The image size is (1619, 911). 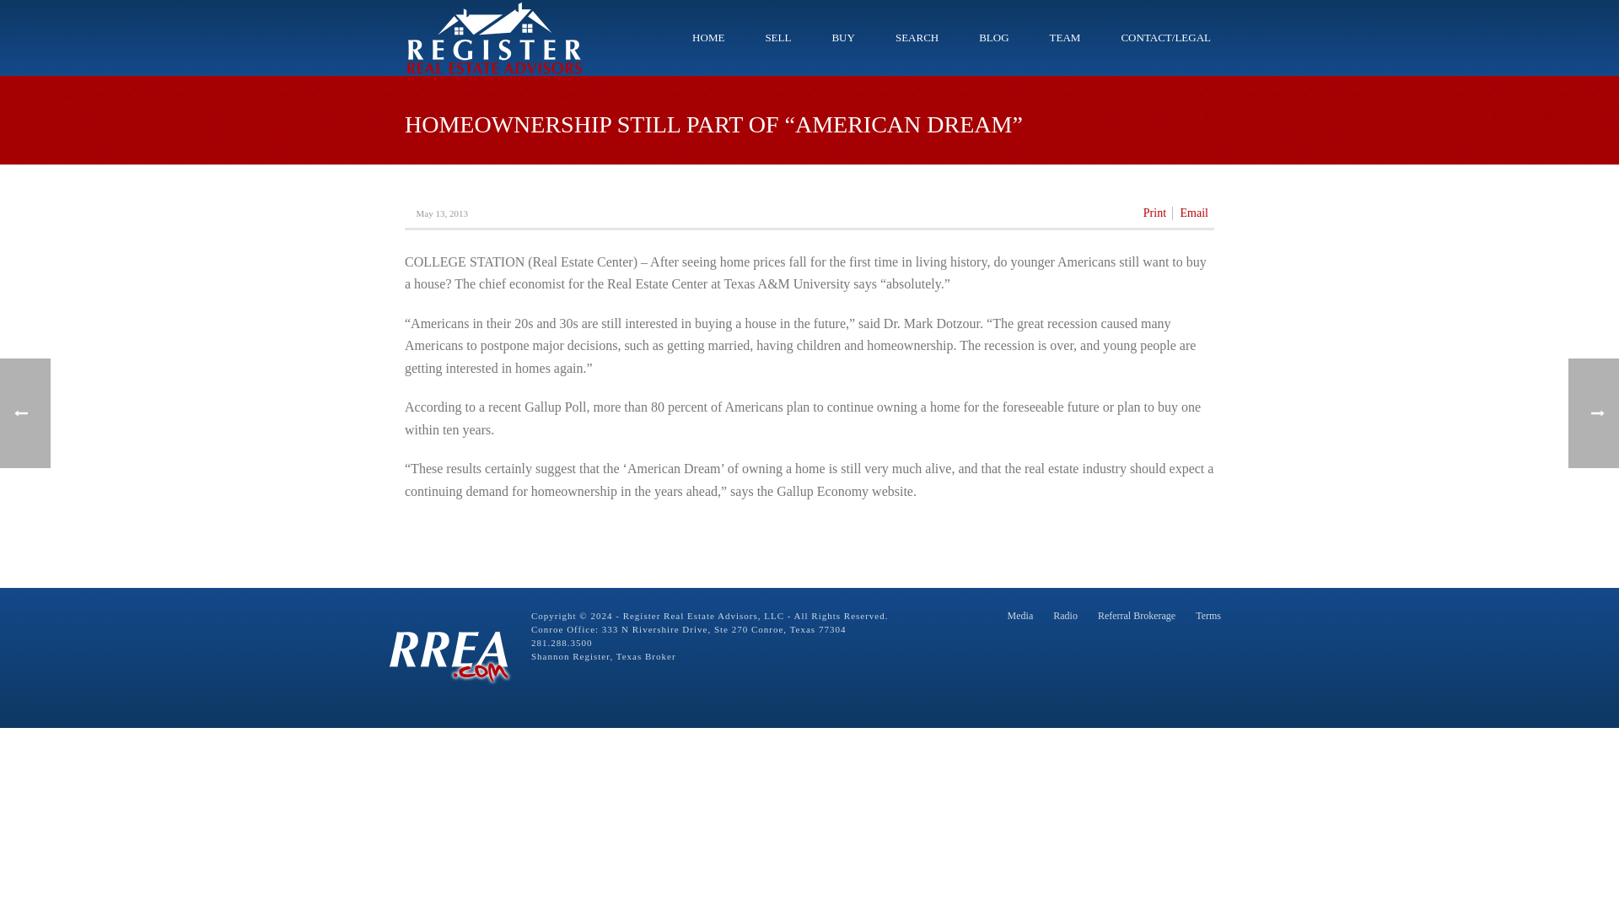 What do you see at coordinates (442, 213) in the screenshot?
I see `May 13, 2013` at bounding box center [442, 213].